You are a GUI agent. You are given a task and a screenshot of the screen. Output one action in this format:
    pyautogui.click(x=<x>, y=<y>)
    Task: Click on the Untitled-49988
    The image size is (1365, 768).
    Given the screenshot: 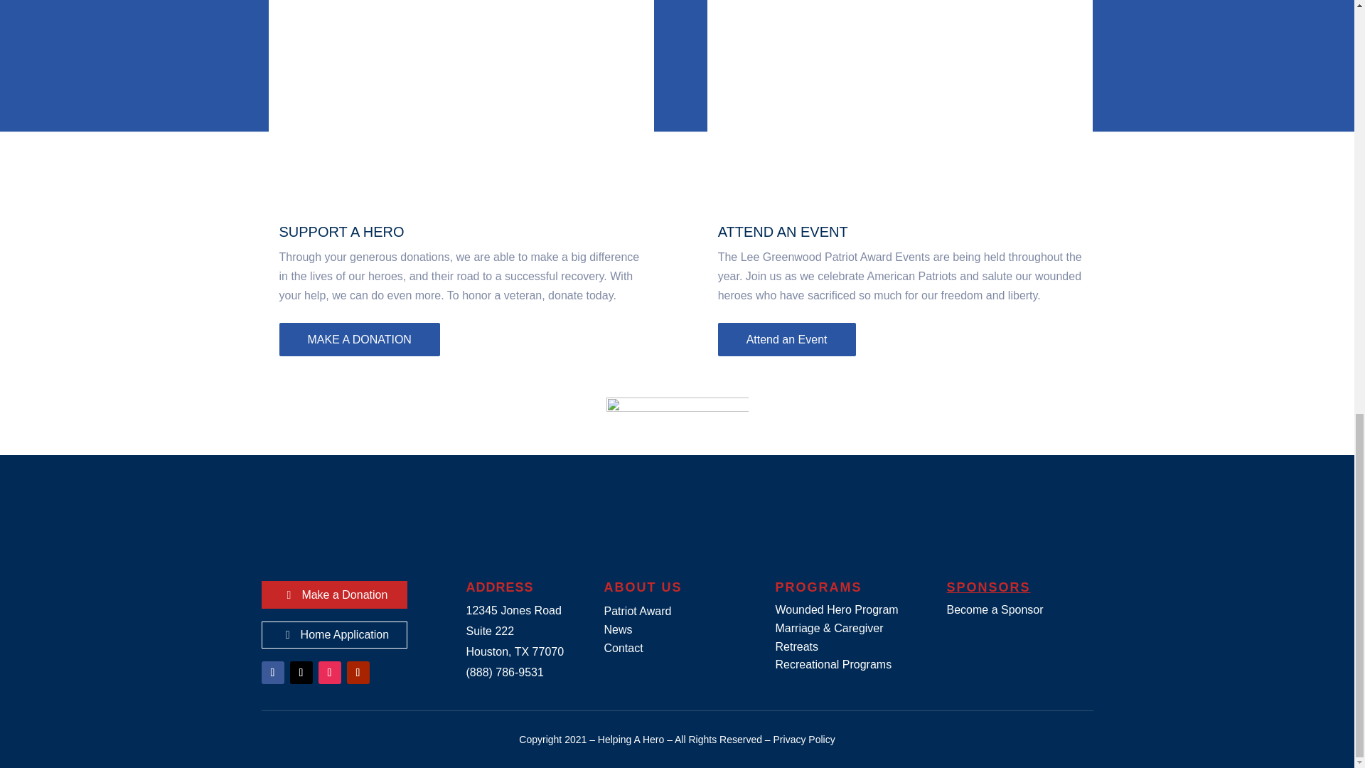 What is the action you would take?
    pyautogui.click(x=677, y=469)
    